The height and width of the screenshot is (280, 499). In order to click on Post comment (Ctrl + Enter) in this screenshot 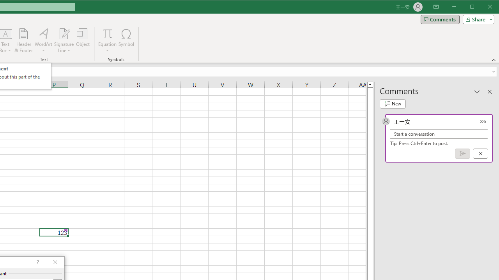, I will do `click(462, 154)`.